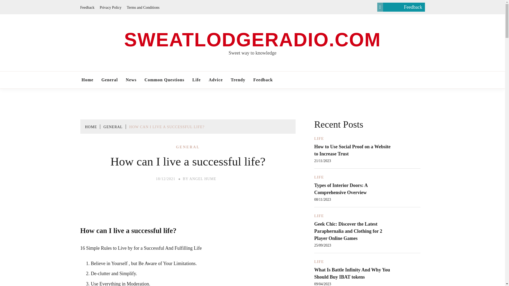 The height and width of the screenshot is (286, 509). Describe the element at coordinates (401, 7) in the screenshot. I see `Feedback` at that location.